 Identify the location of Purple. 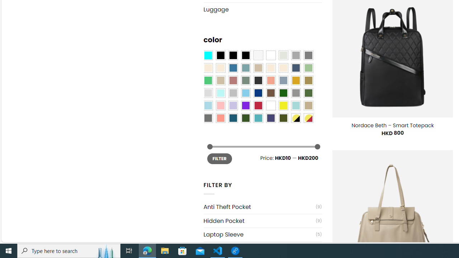
(245, 106).